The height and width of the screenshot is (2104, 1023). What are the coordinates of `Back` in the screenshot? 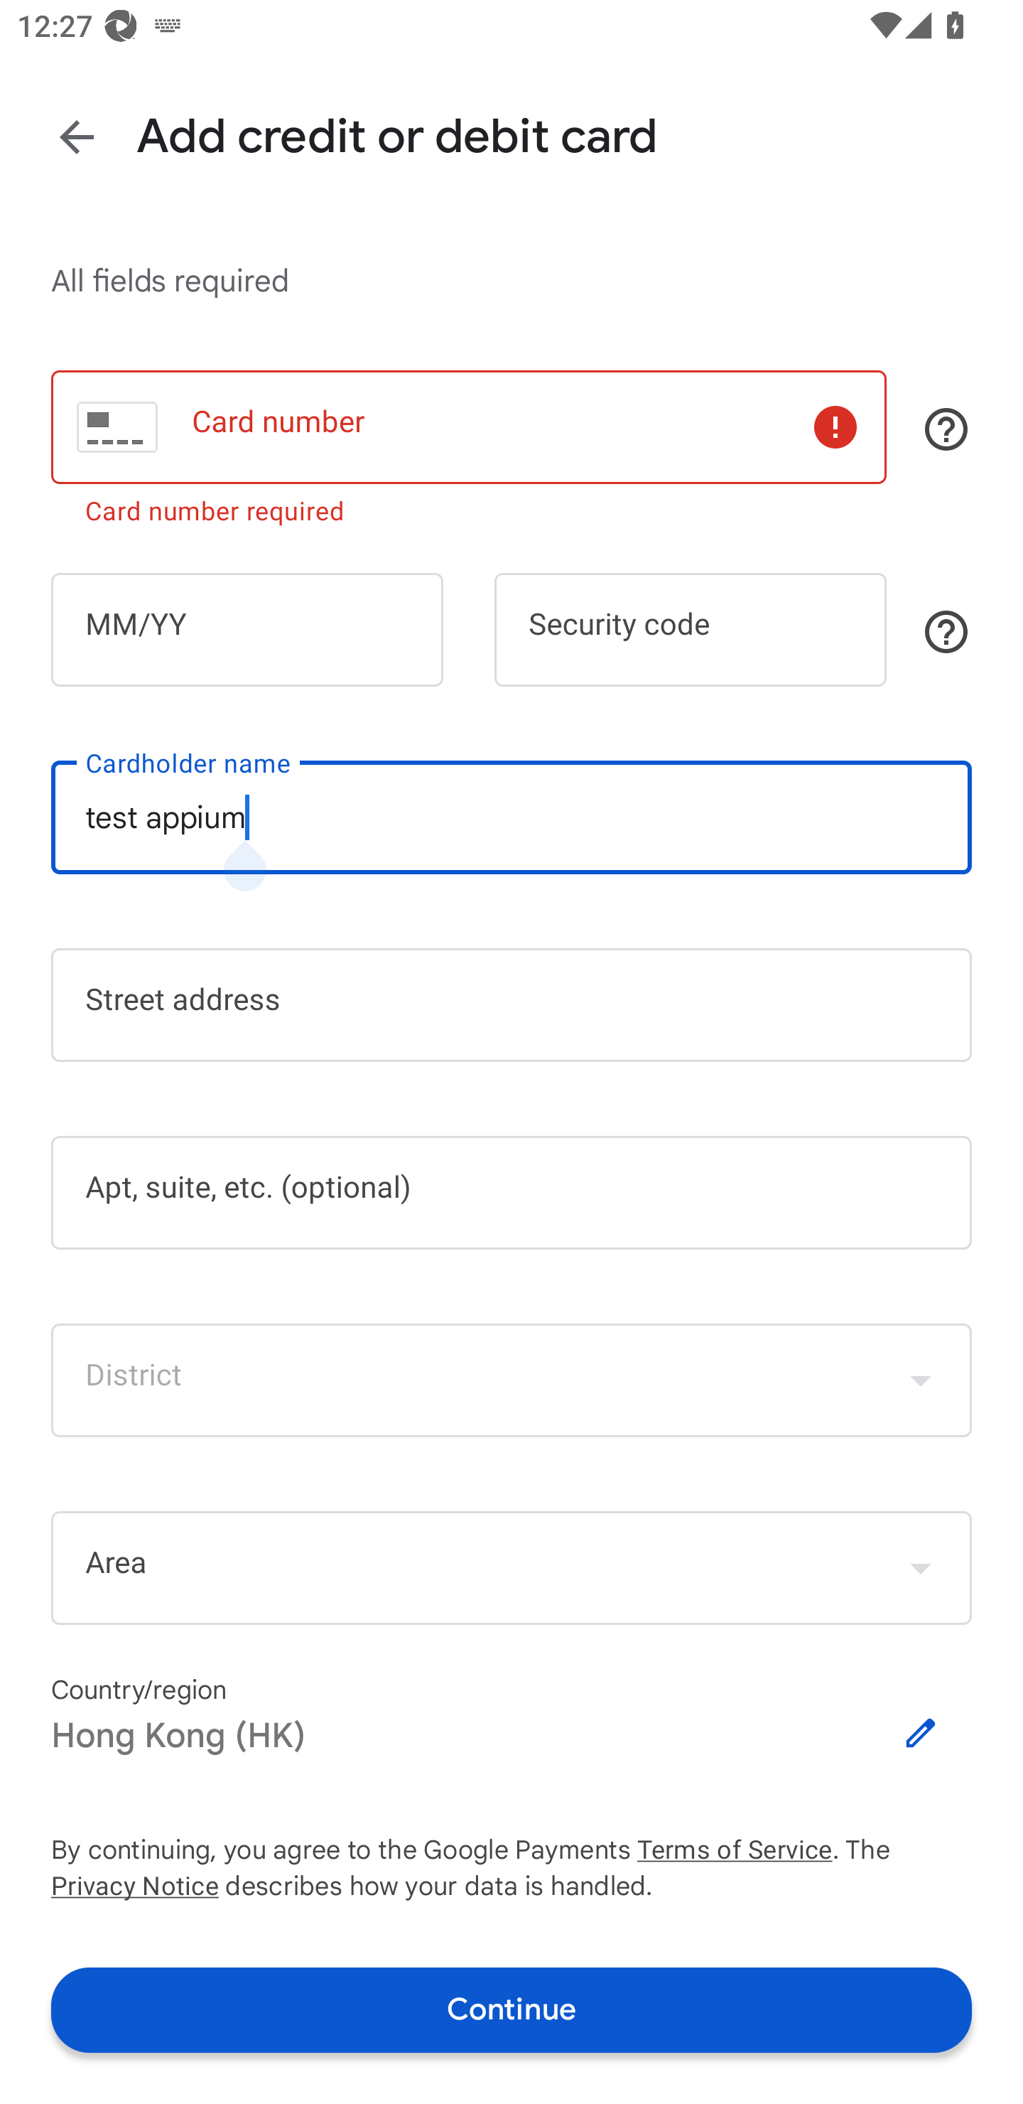 It's located at (77, 138).